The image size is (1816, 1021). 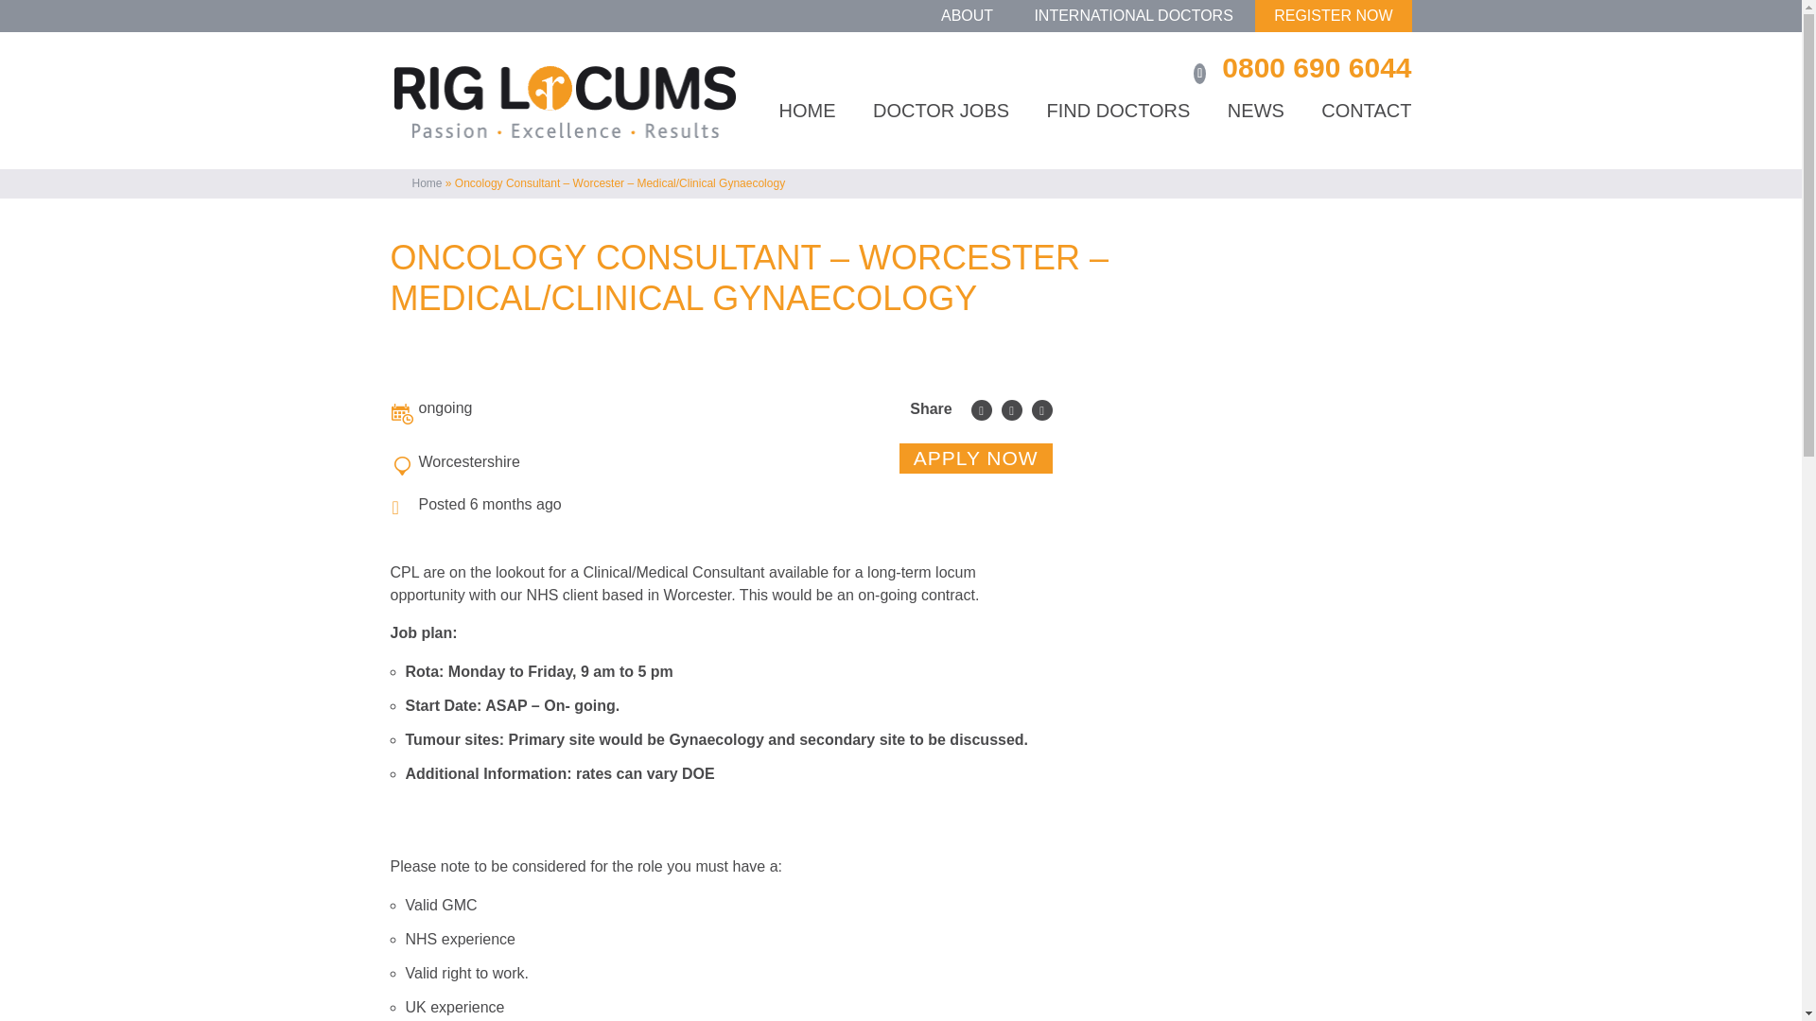 What do you see at coordinates (807, 130) in the screenshot?
I see `HOME` at bounding box center [807, 130].